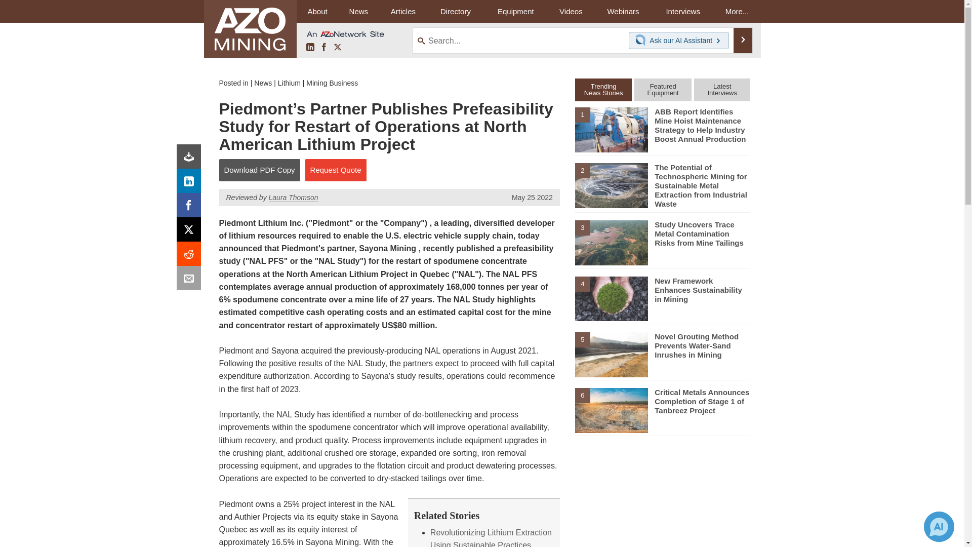  What do you see at coordinates (191, 281) in the screenshot?
I see `Email` at bounding box center [191, 281].